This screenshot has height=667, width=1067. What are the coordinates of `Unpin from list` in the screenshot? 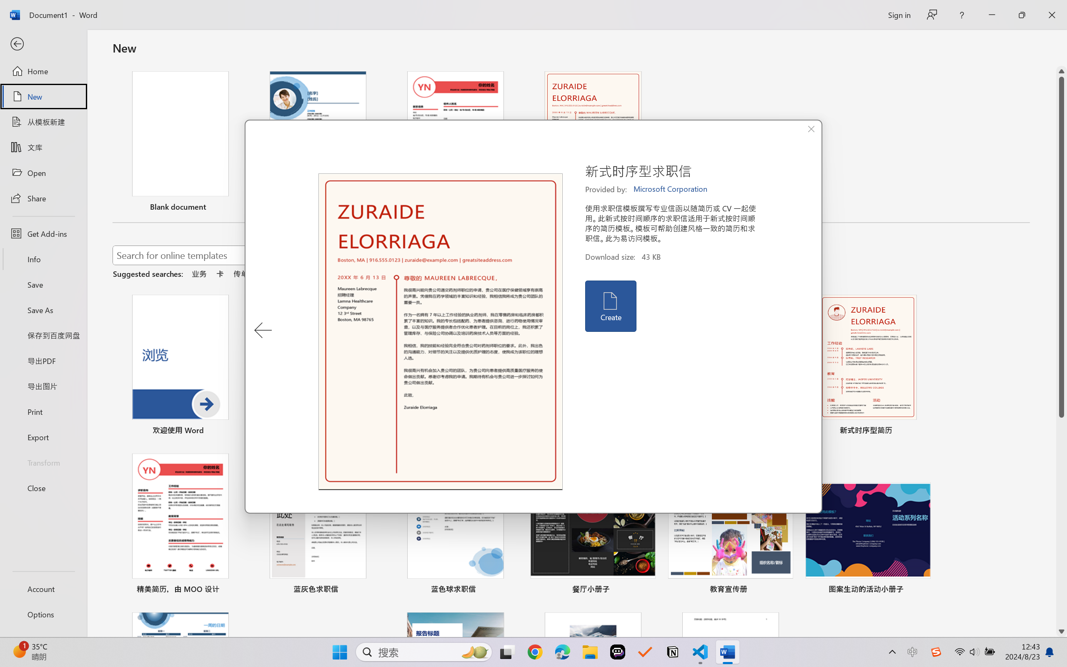 It's located at (648, 208).